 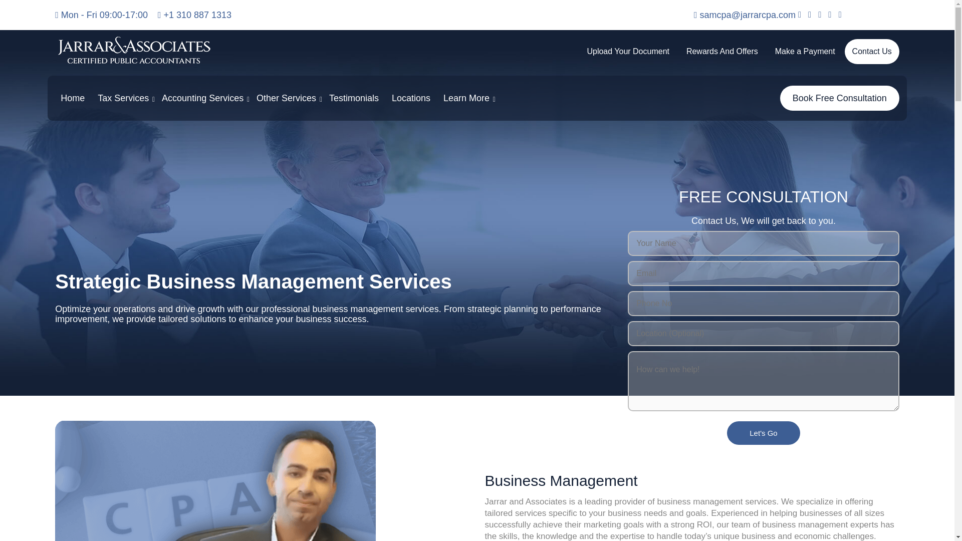 I want to click on Learn More, so click(x=466, y=98).